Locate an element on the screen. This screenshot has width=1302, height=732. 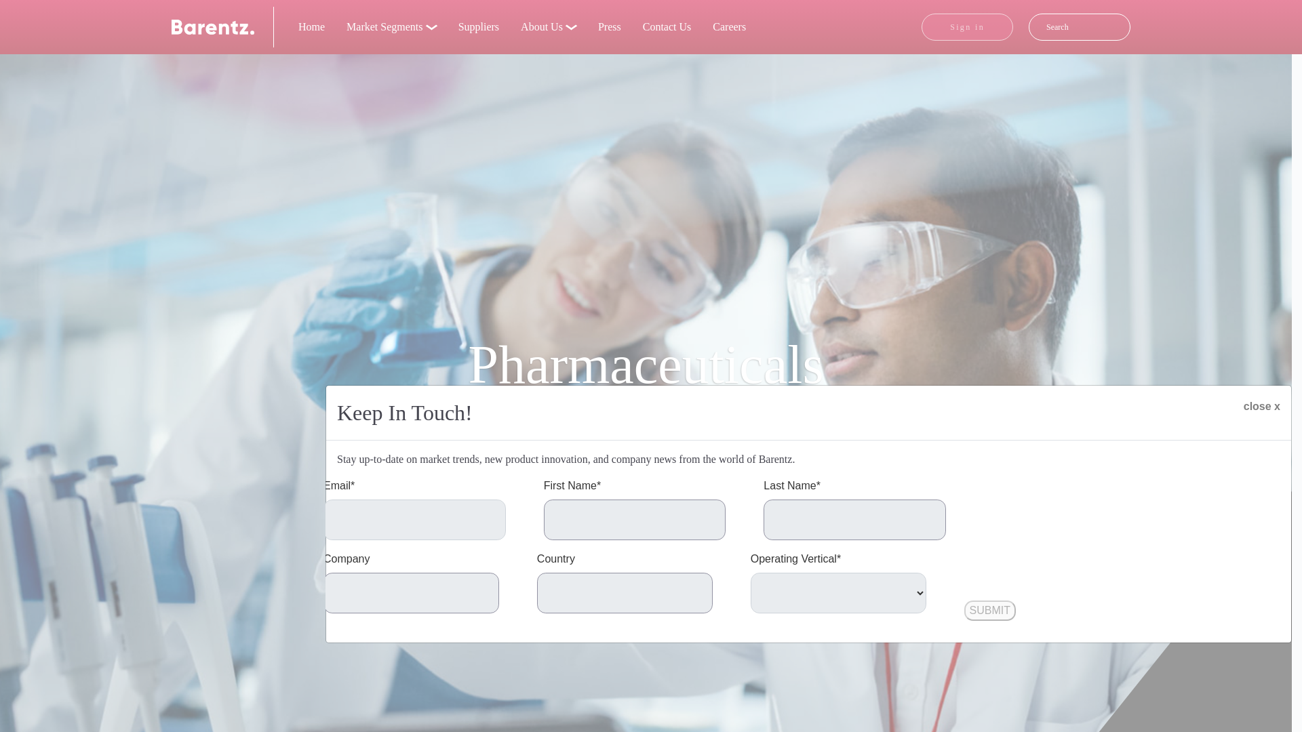
Contact Us is located at coordinates (667, 27).